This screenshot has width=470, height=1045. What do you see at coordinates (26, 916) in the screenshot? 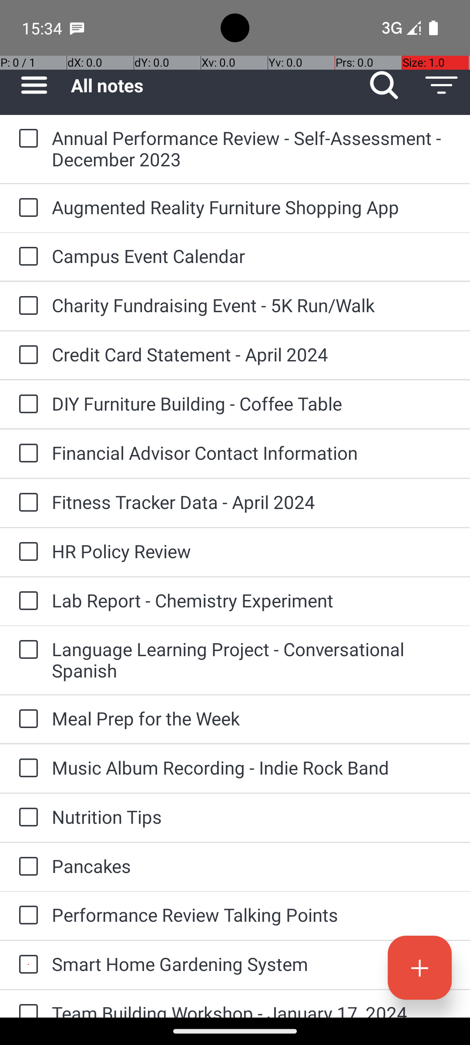
I see `to-do: Performance Review Talking Points` at bounding box center [26, 916].